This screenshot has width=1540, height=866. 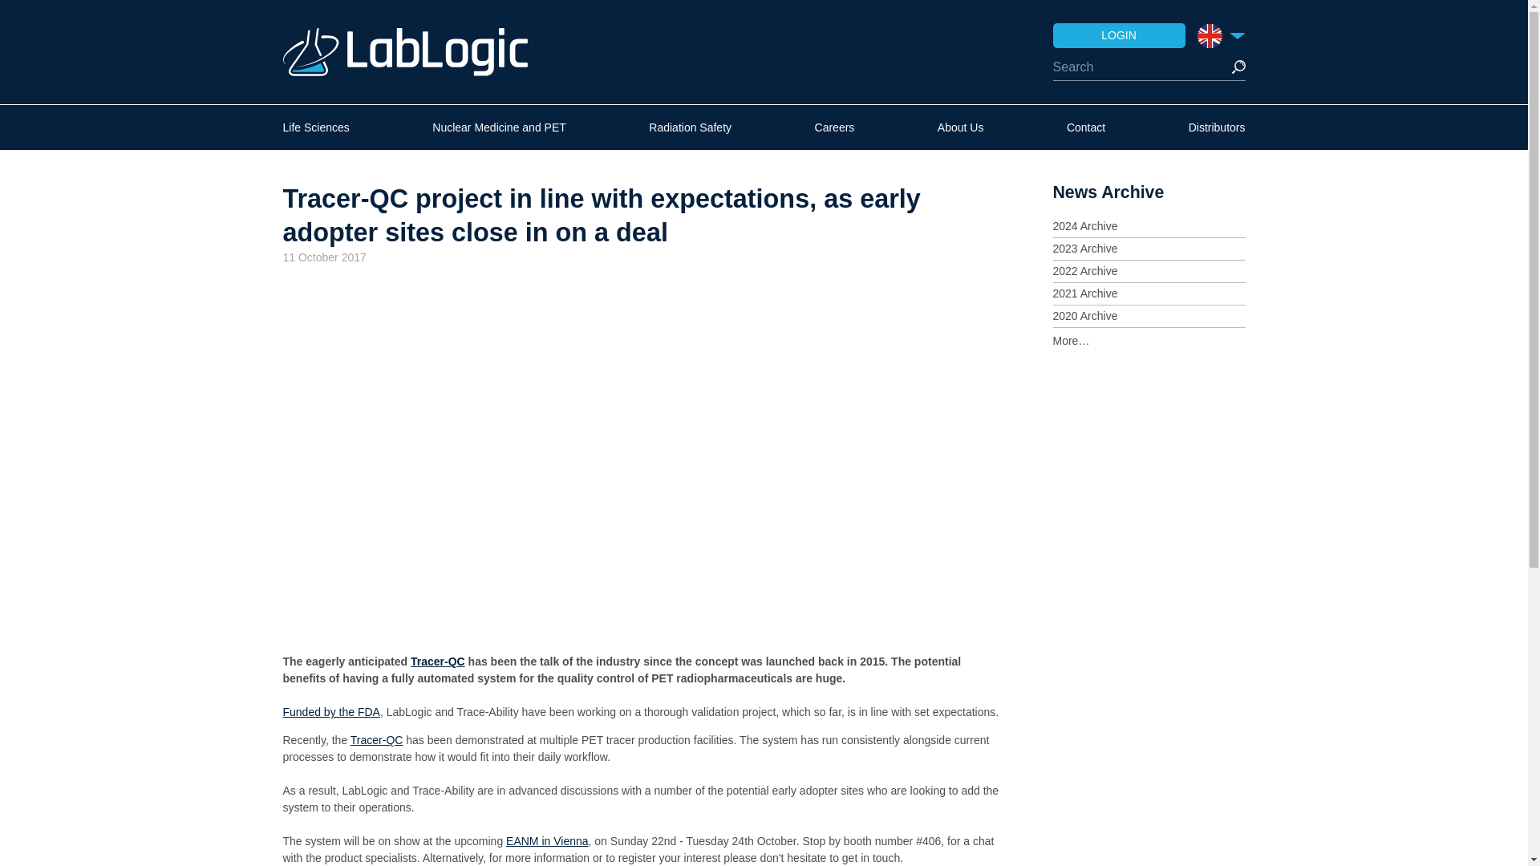 I want to click on Search, so click(x=1237, y=67).